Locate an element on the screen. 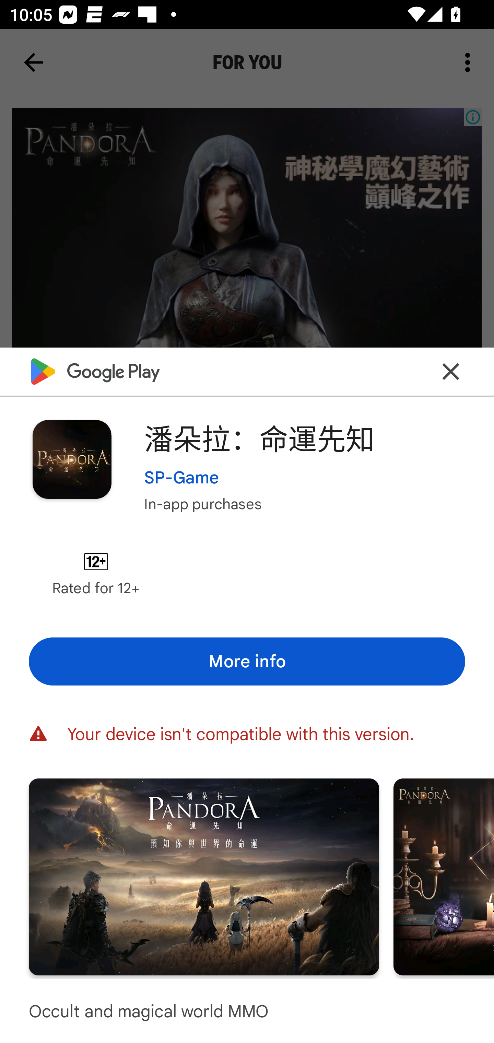 The image size is (494, 1043). Image of app or game icon for 潘朵拉：命運先知 is located at coordinates (72, 459).